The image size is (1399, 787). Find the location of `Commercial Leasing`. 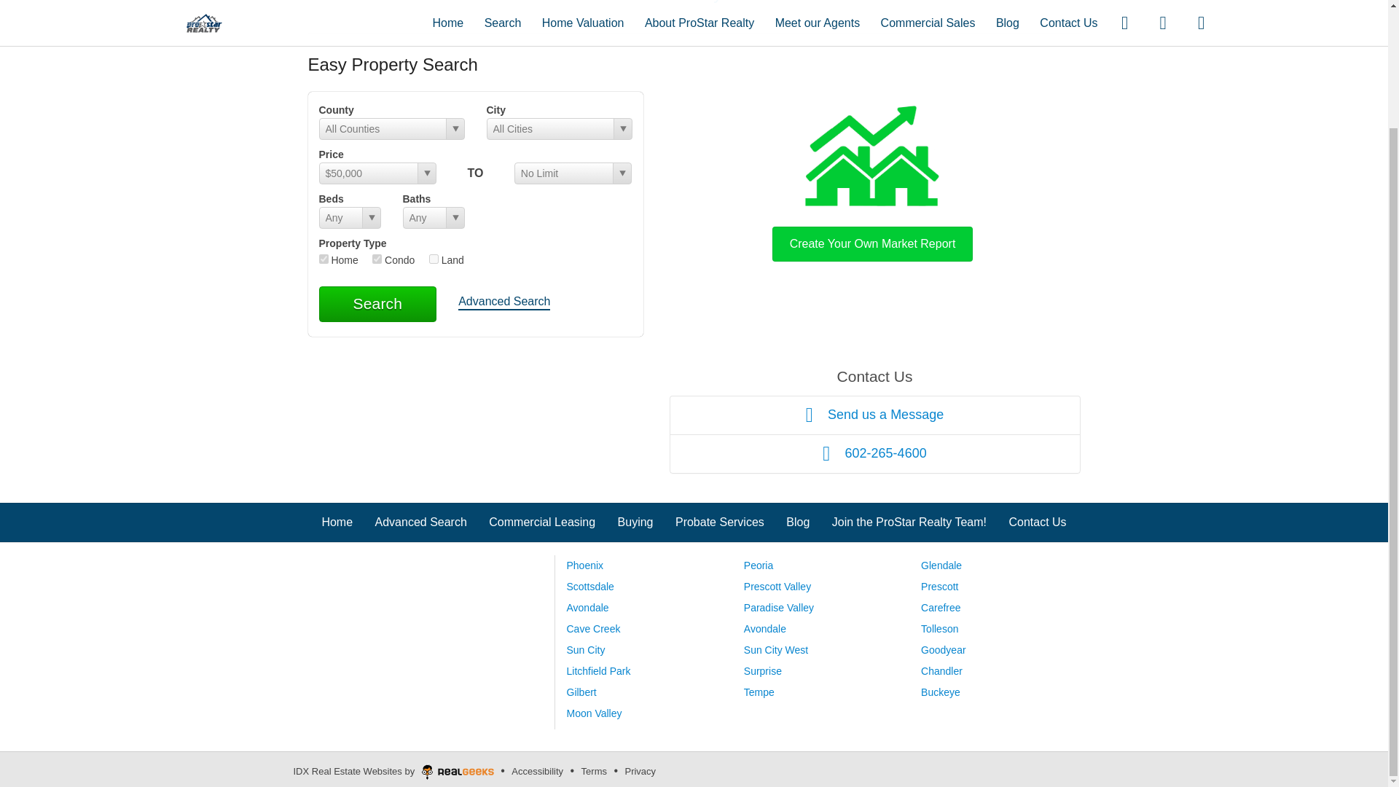

Commercial Leasing is located at coordinates (542, 522).